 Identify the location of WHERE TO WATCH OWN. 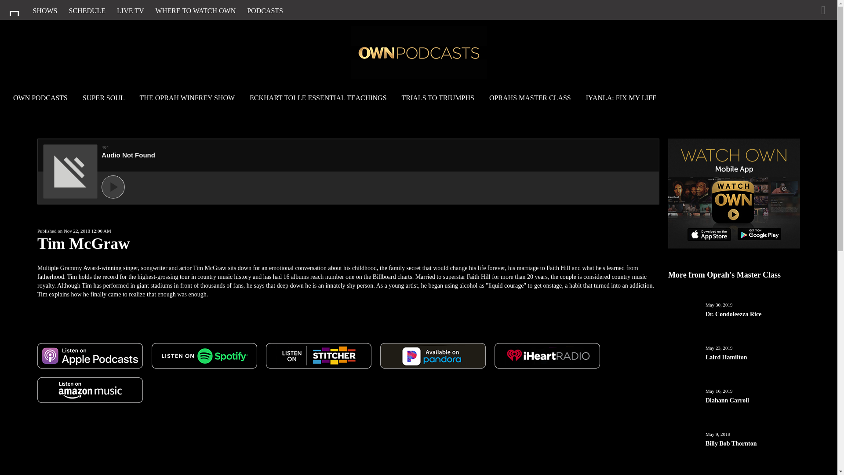
(196, 11).